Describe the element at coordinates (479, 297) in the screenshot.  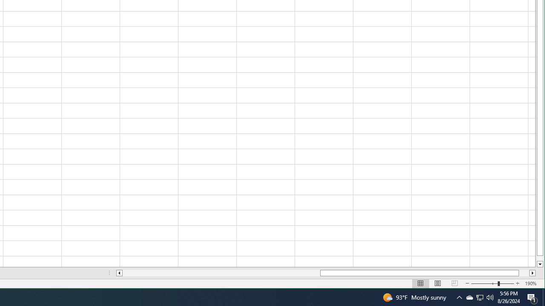
I see `Q2790: 100%` at that location.